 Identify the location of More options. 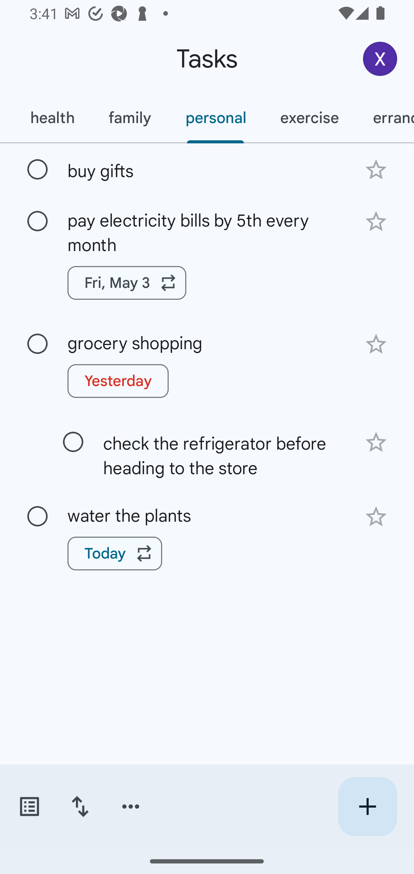
(131, 807).